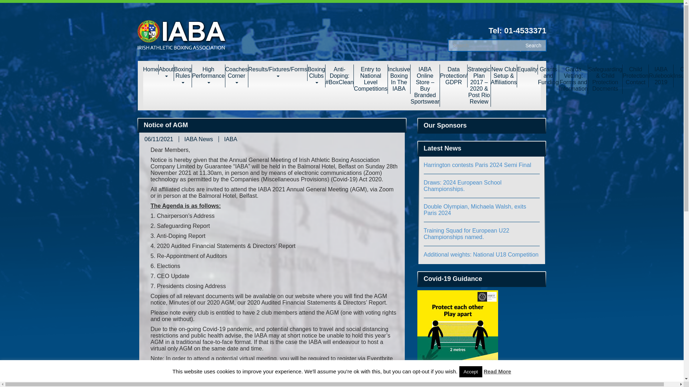 This screenshot has width=689, height=387. What do you see at coordinates (150, 70) in the screenshot?
I see `Home` at bounding box center [150, 70].